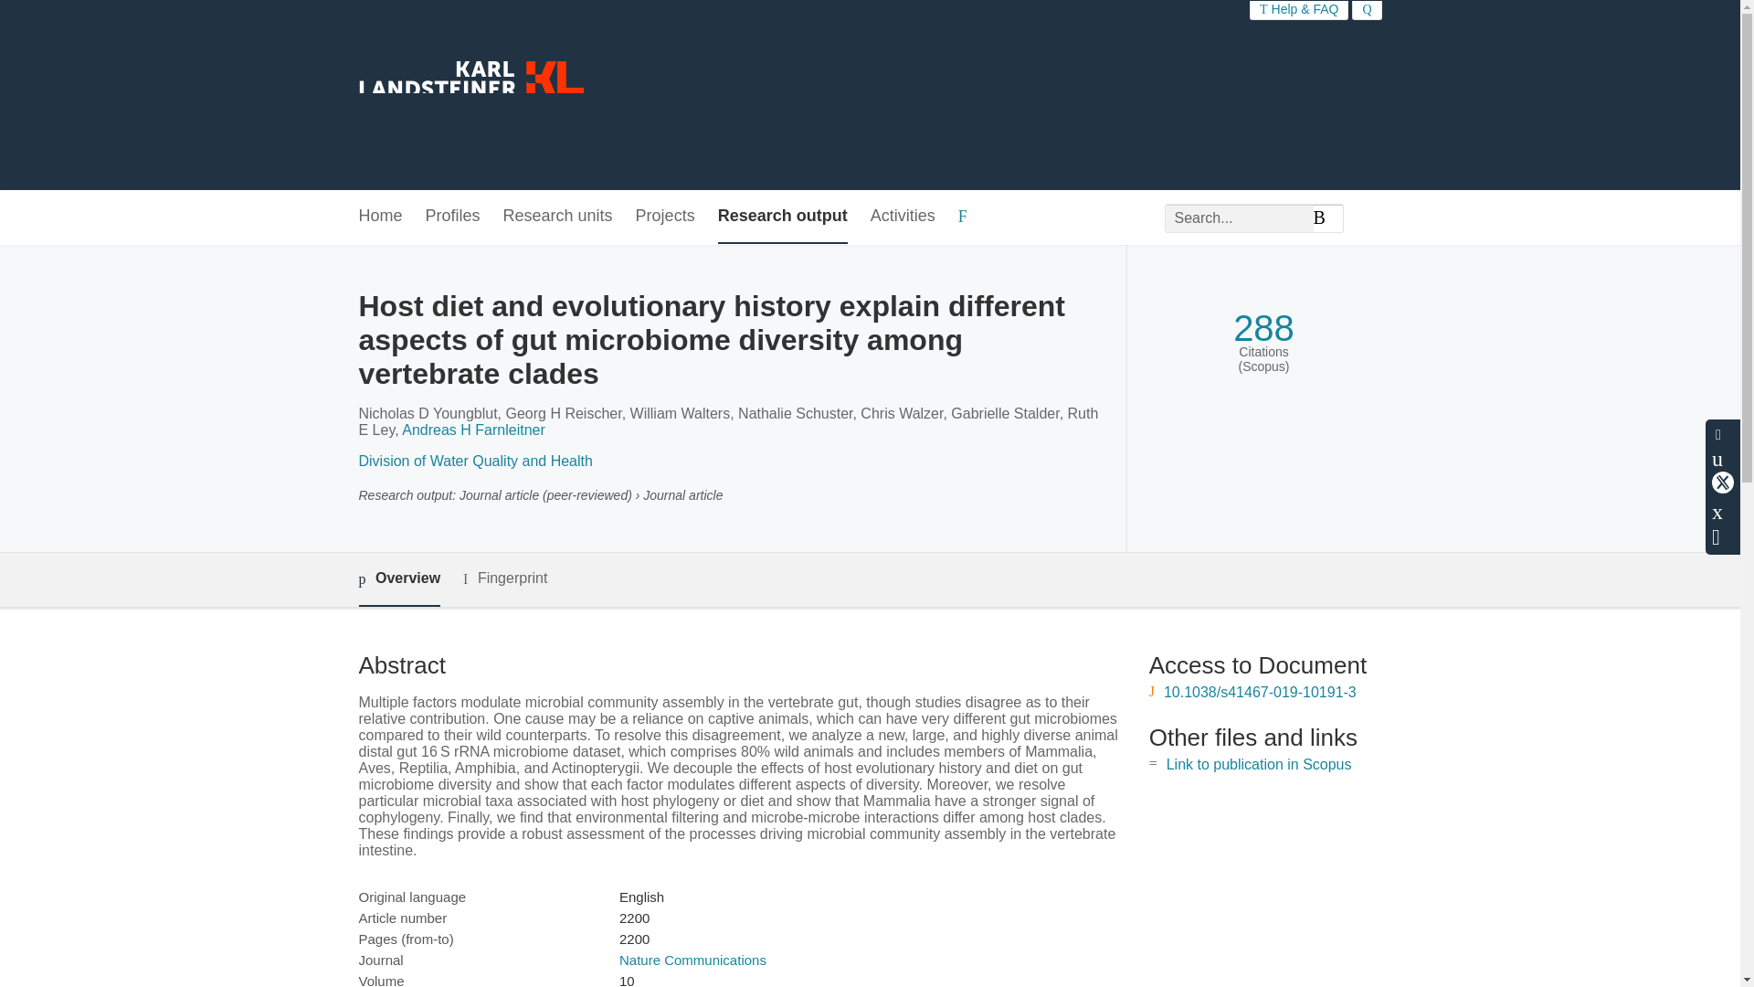  What do you see at coordinates (1263, 328) in the screenshot?
I see `288` at bounding box center [1263, 328].